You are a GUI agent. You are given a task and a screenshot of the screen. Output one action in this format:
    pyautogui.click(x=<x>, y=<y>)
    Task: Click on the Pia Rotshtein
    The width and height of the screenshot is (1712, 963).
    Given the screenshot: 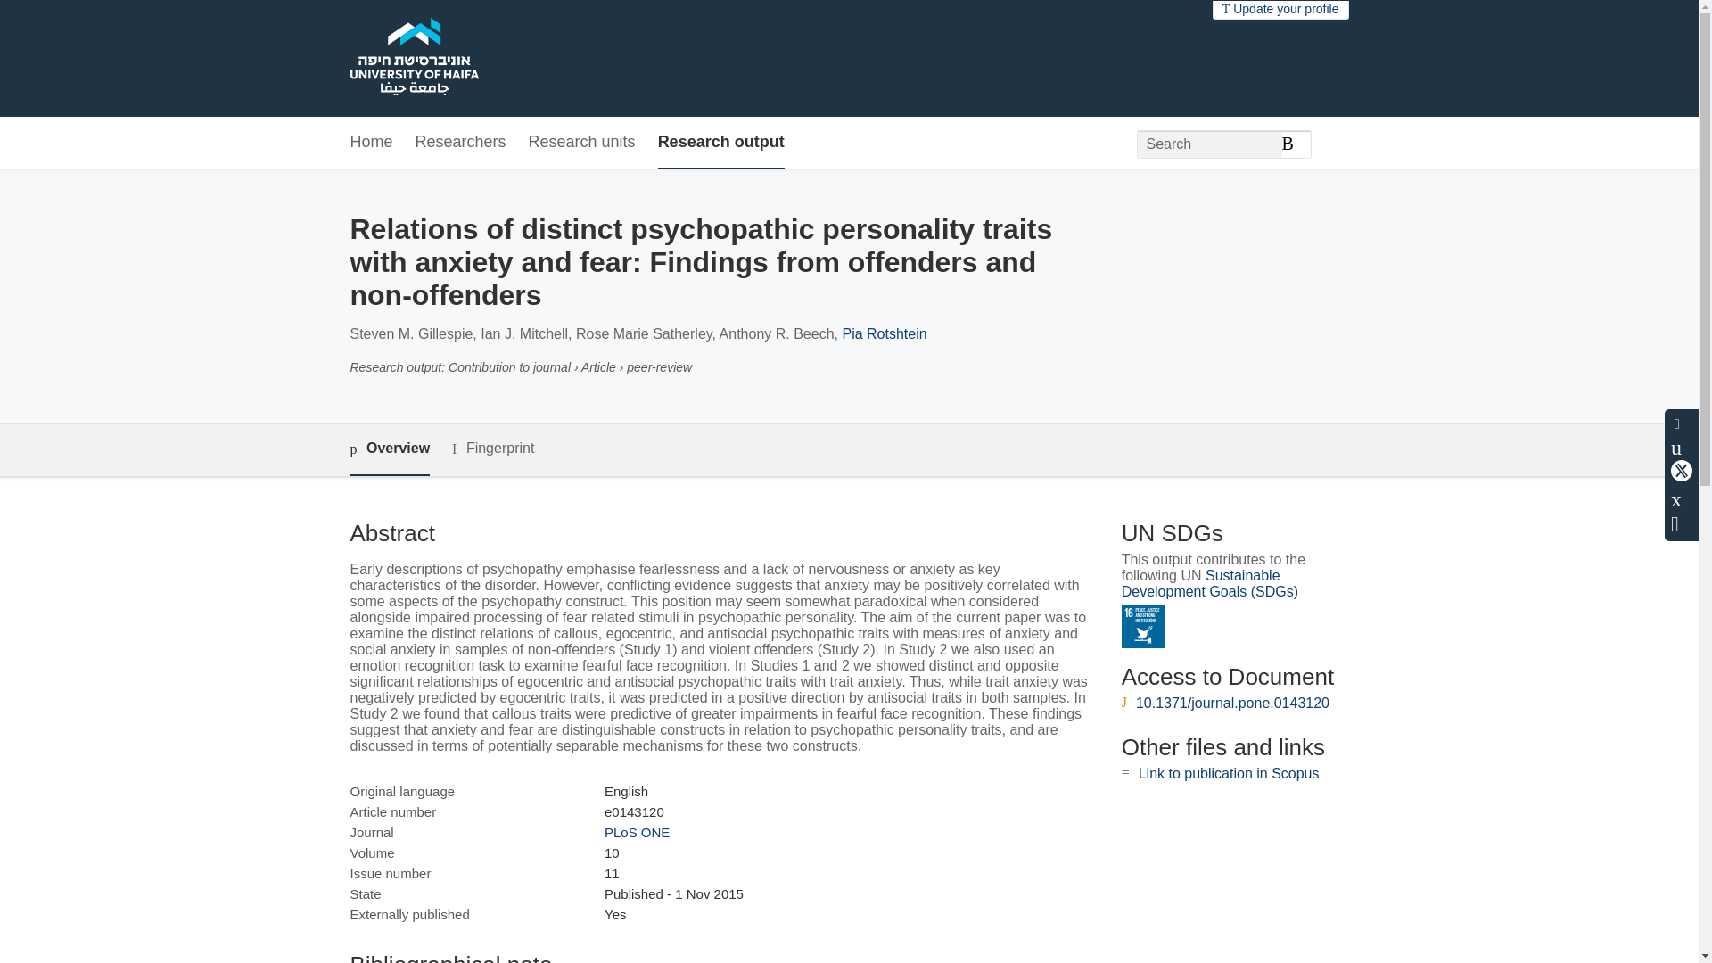 What is the action you would take?
    pyautogui.click(x=884, y=333)
    